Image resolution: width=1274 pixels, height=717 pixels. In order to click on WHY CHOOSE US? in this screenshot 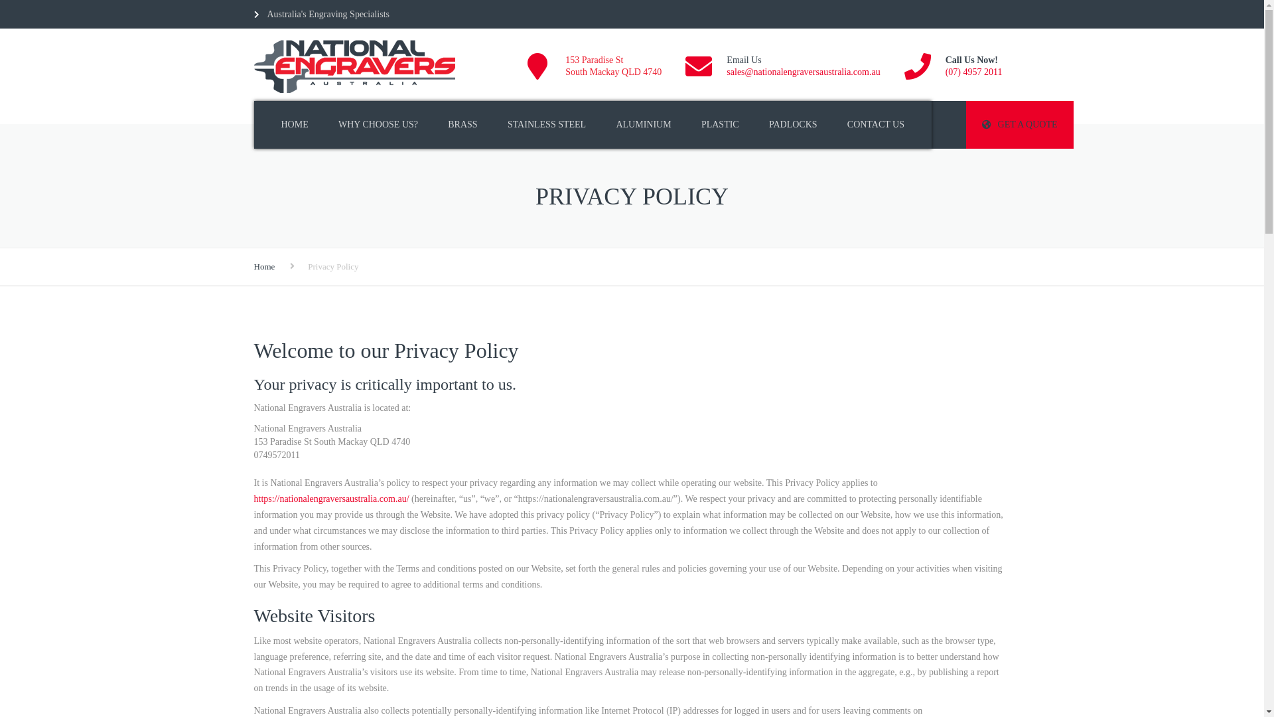, I will do `click(378, 125)`.